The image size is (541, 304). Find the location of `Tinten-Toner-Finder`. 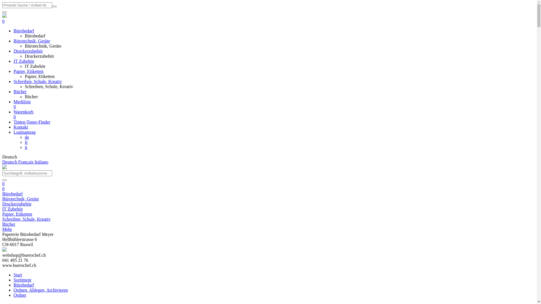

Tinten-Toner-Finder is located at coordinates (32, 122).